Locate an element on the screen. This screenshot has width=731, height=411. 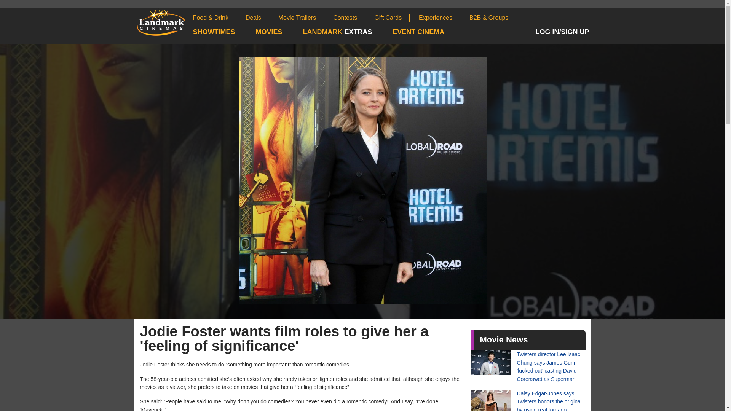
Experiences is located at coordinates (439, 18).